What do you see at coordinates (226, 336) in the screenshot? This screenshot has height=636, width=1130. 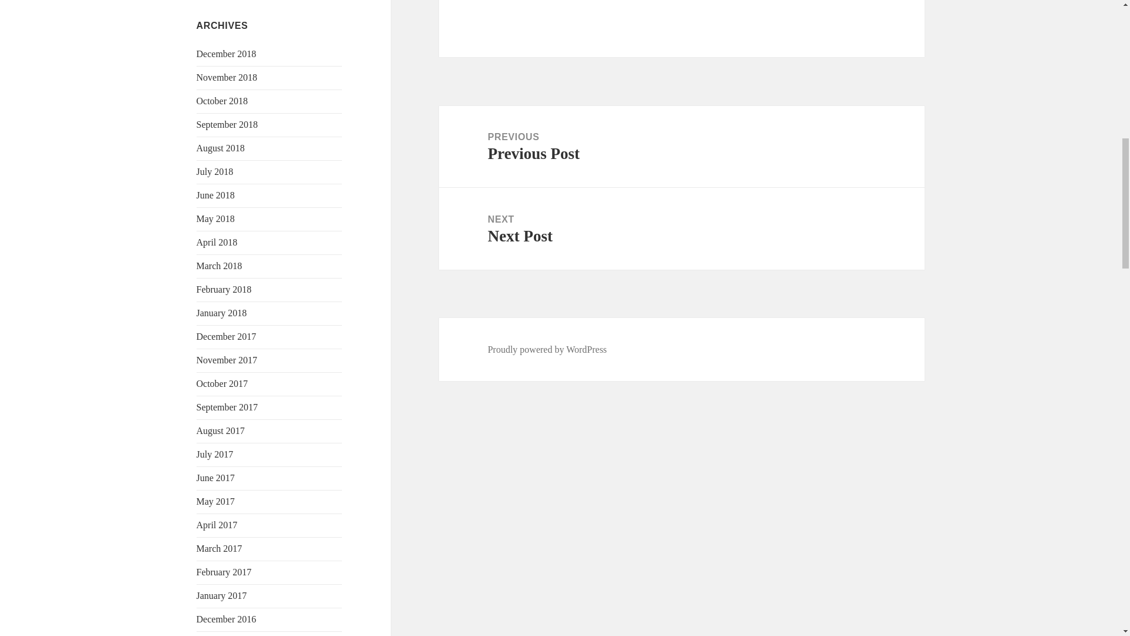 I see `December 2017` at bounding box center [226, 336].